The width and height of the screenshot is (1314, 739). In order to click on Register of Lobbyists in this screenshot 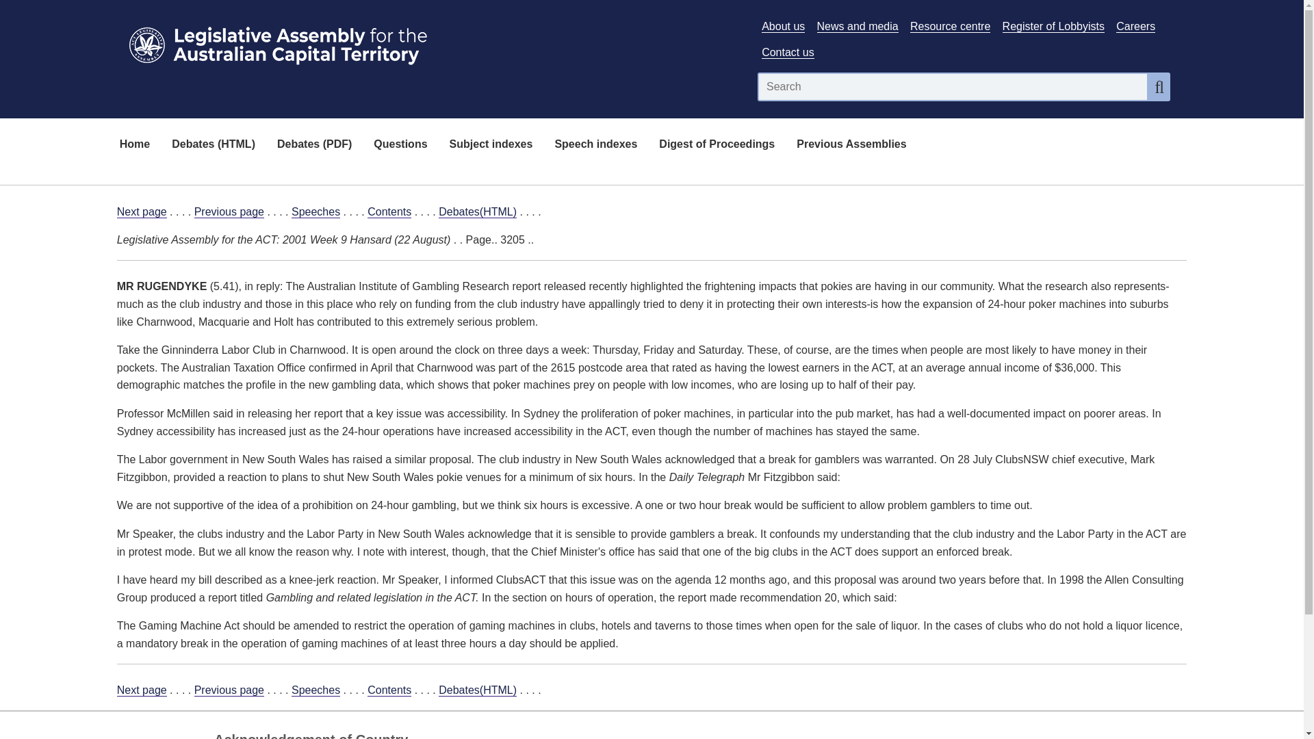, I will do `click(1053, 26)`.